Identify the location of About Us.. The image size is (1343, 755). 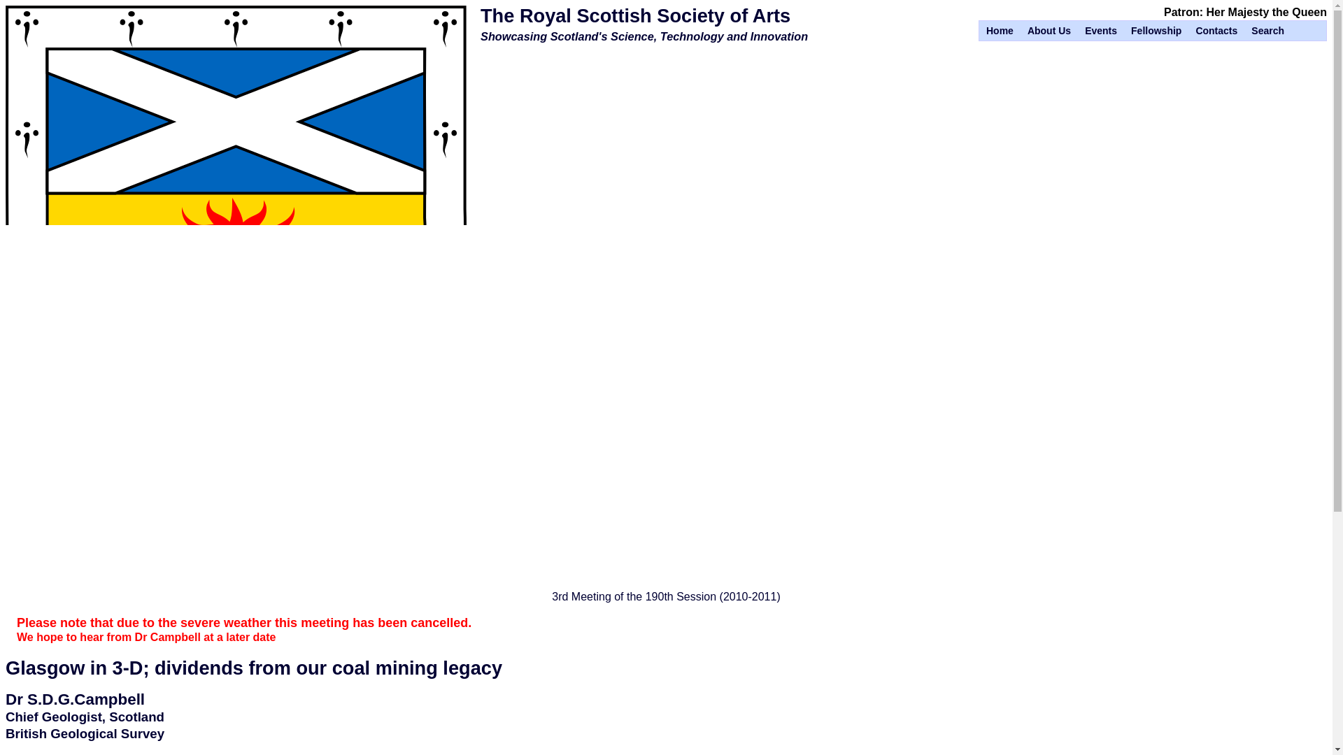
(1049, 30).